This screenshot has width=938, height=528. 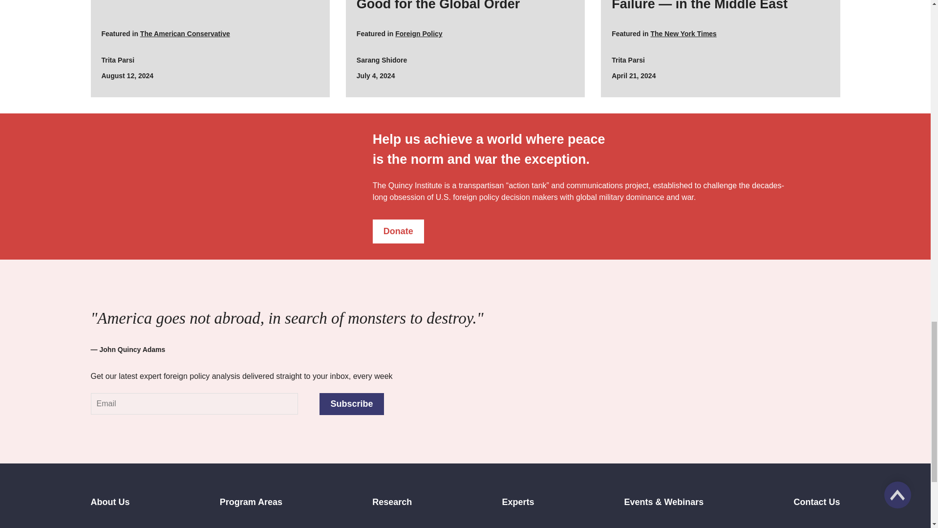 I want to click on The American Conservative, so click(x=185, y=33).